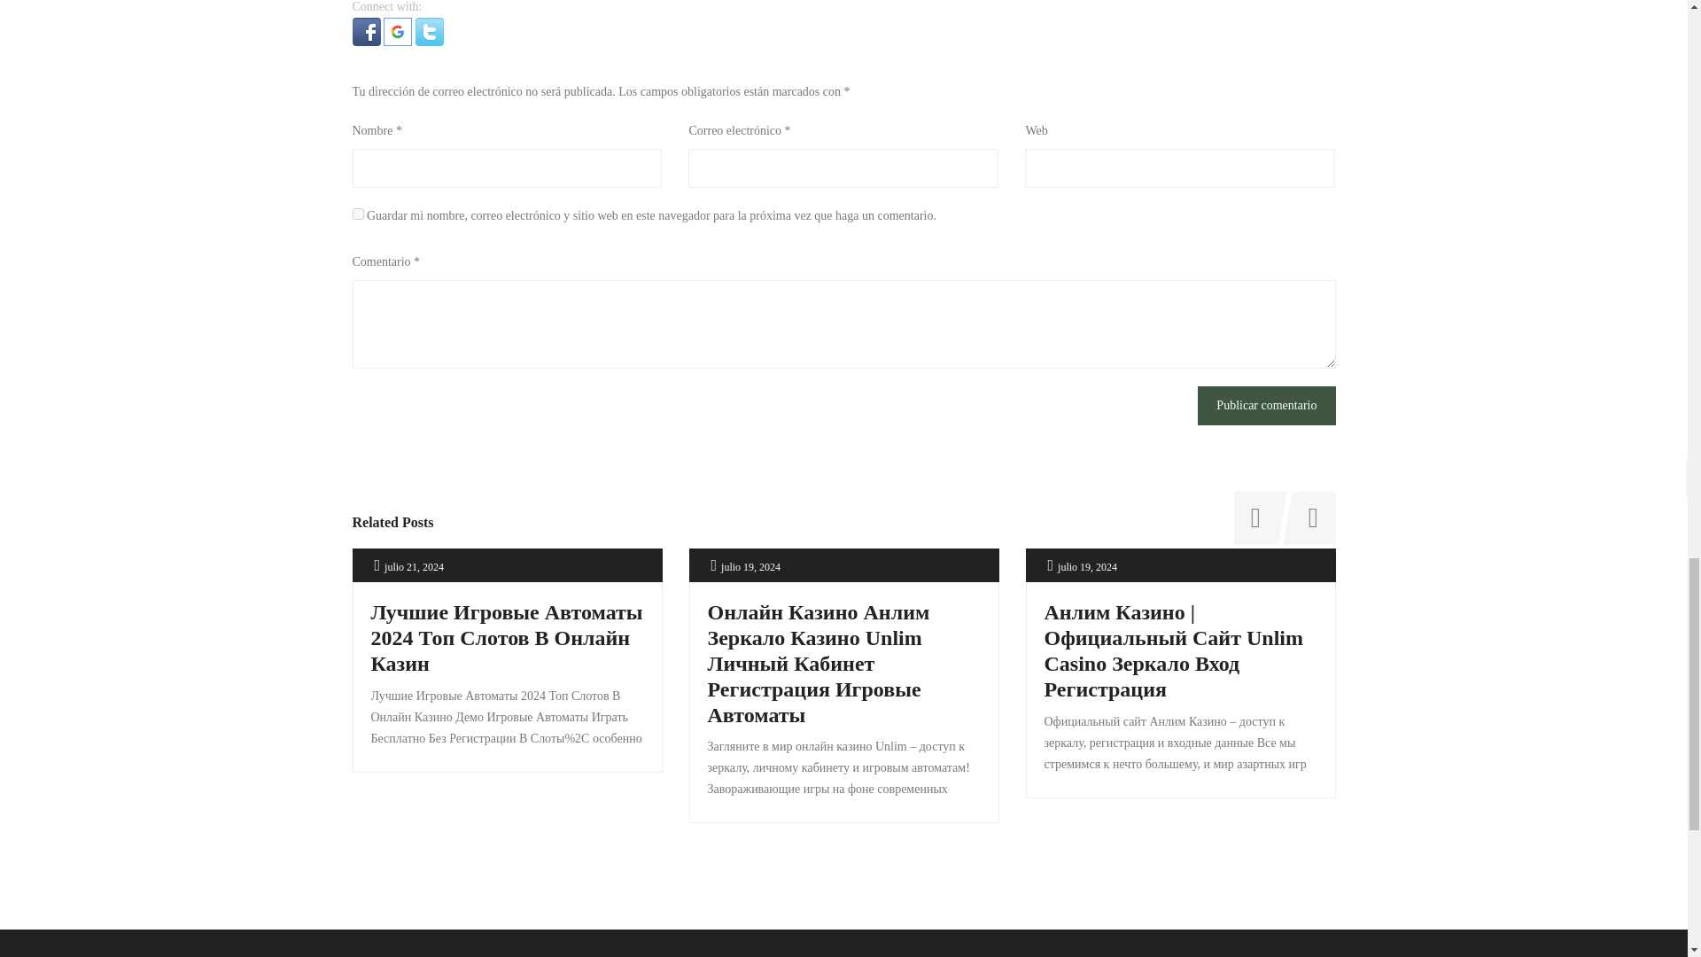 This screenshot has height=957, width=1701. What do you see at coordinates (368, 30) in the screenshot?
I see `Connect with Facebook` at bounding box center [368, 30].